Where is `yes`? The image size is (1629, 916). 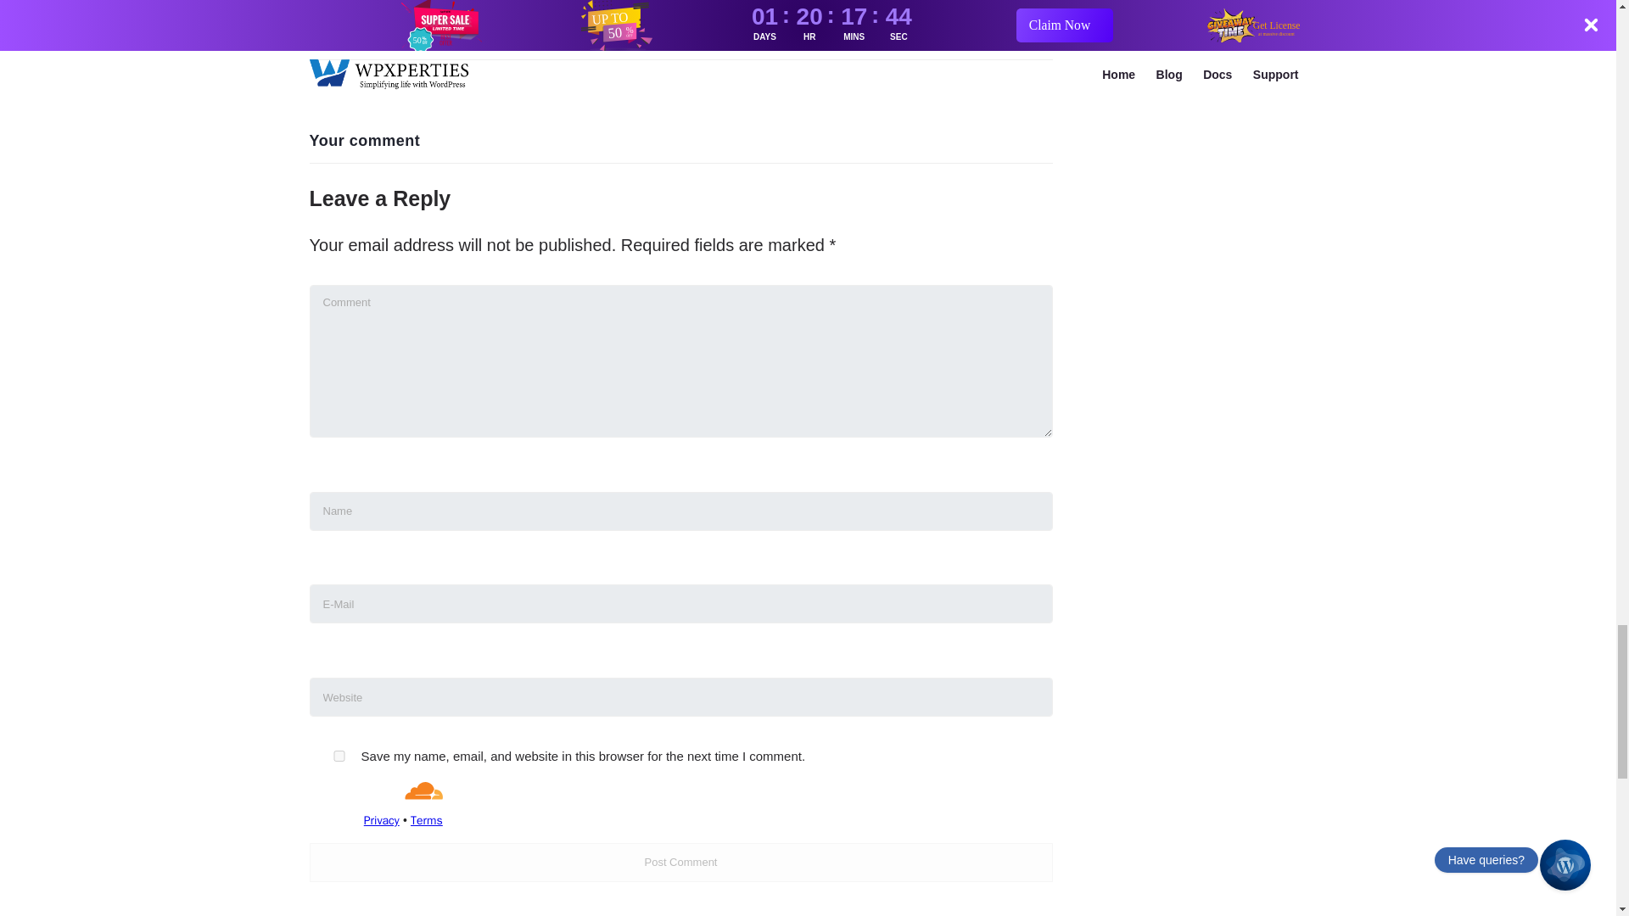
yes is located at coordinates (338, 755).